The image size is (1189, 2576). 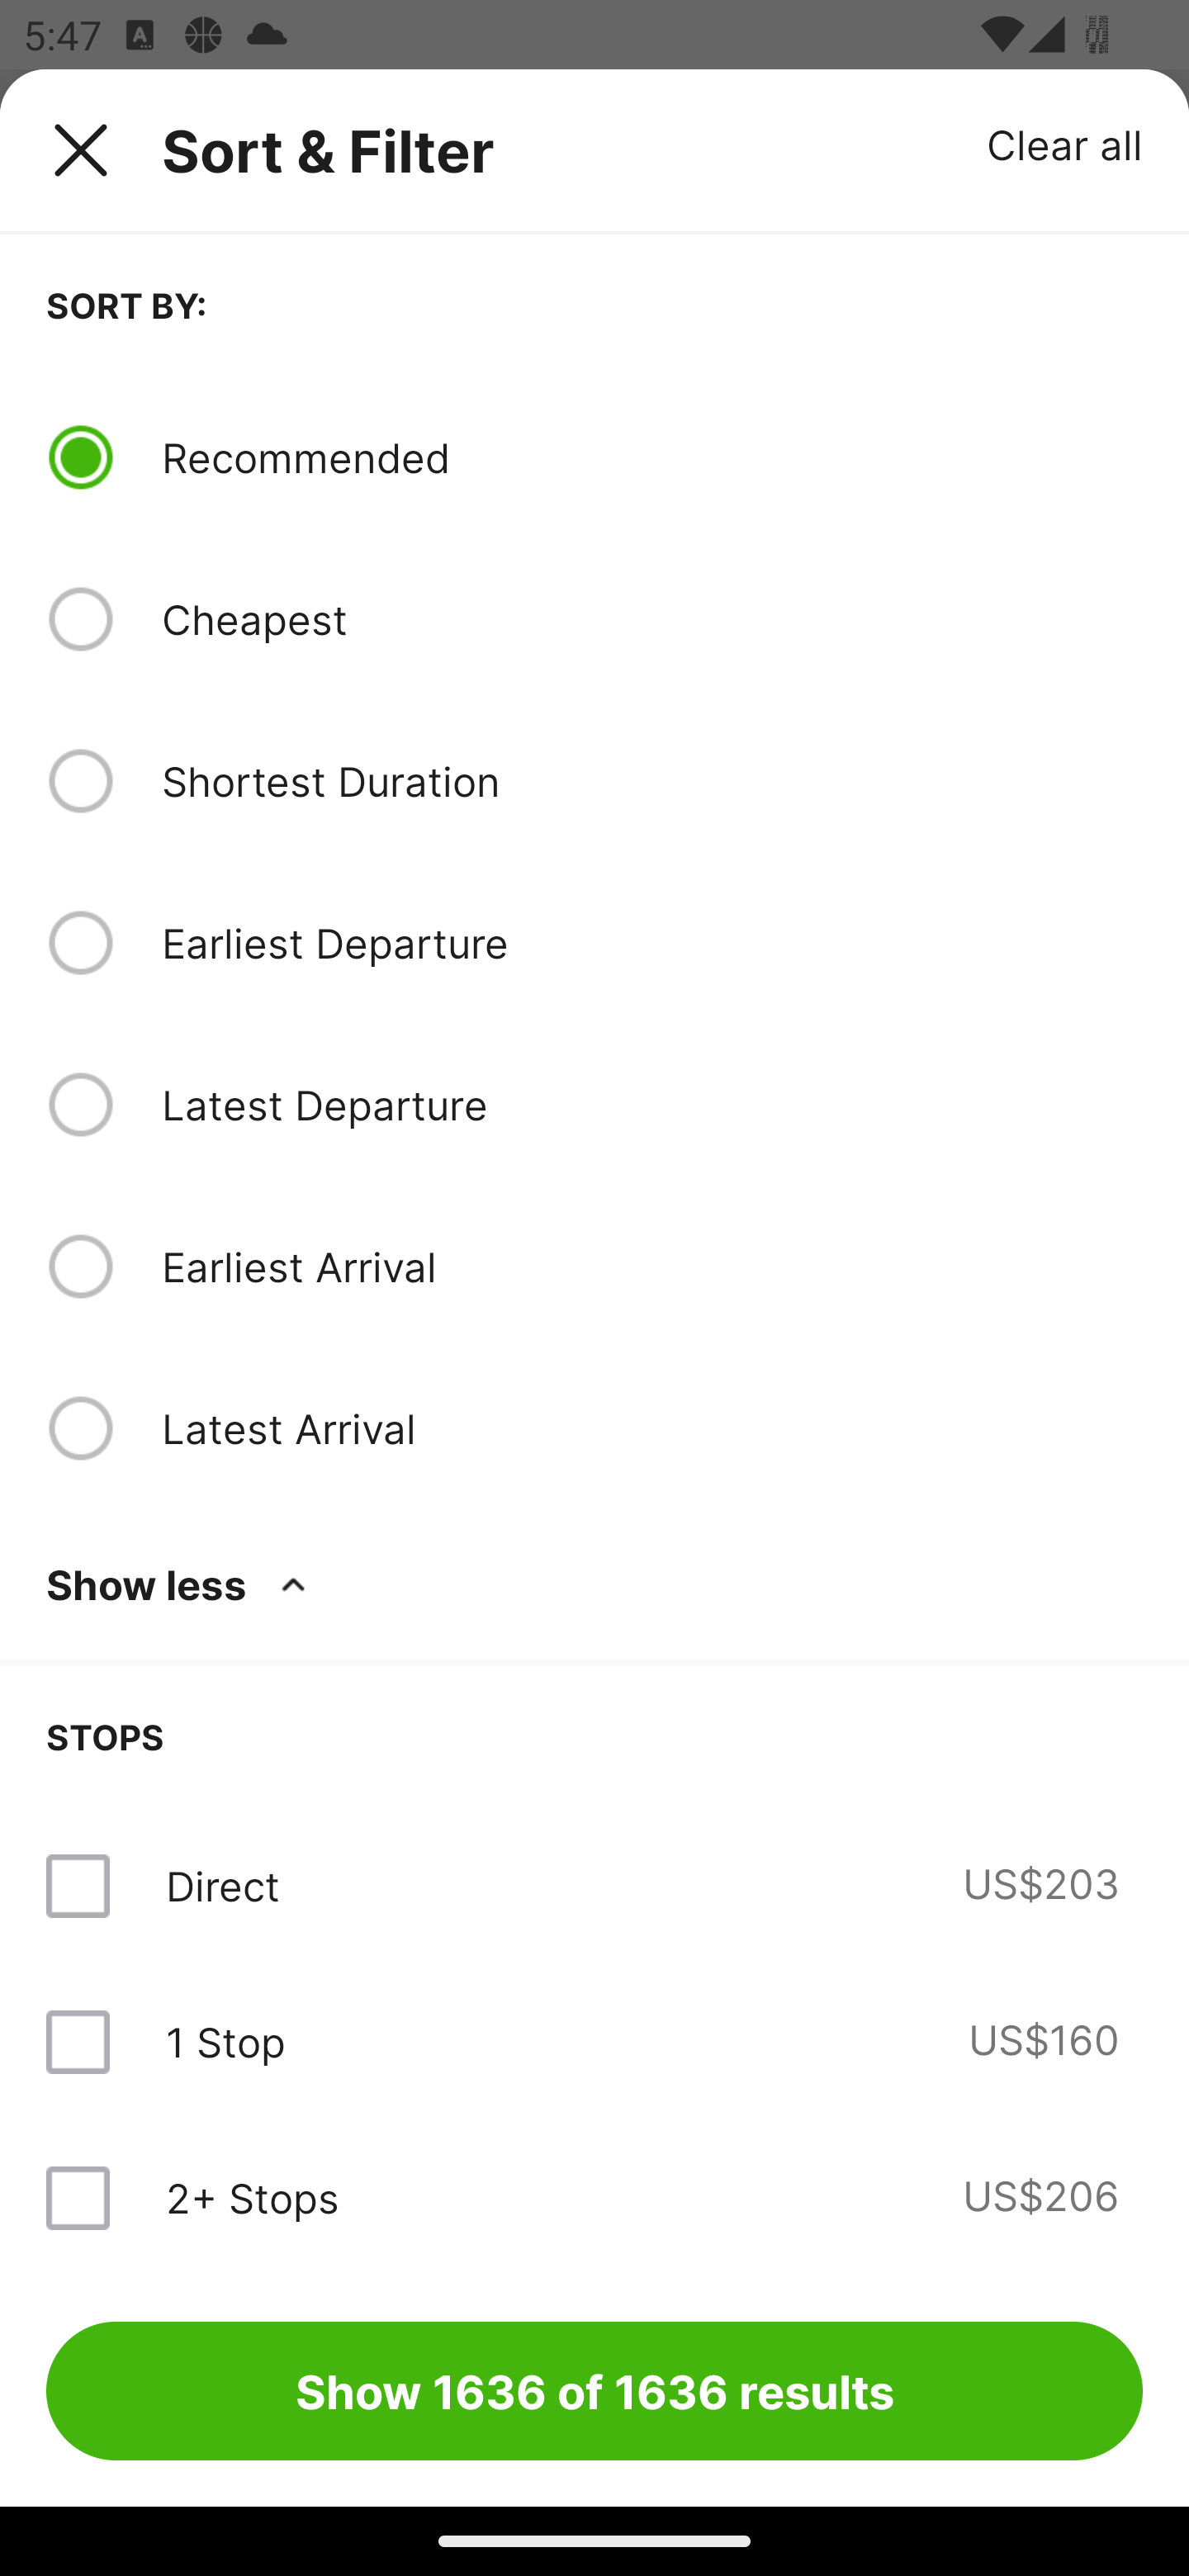 What do you see at coordinates (252, 2197) in the screenshot?
I see `2+ Stops` at bounding box center [252, 2197].